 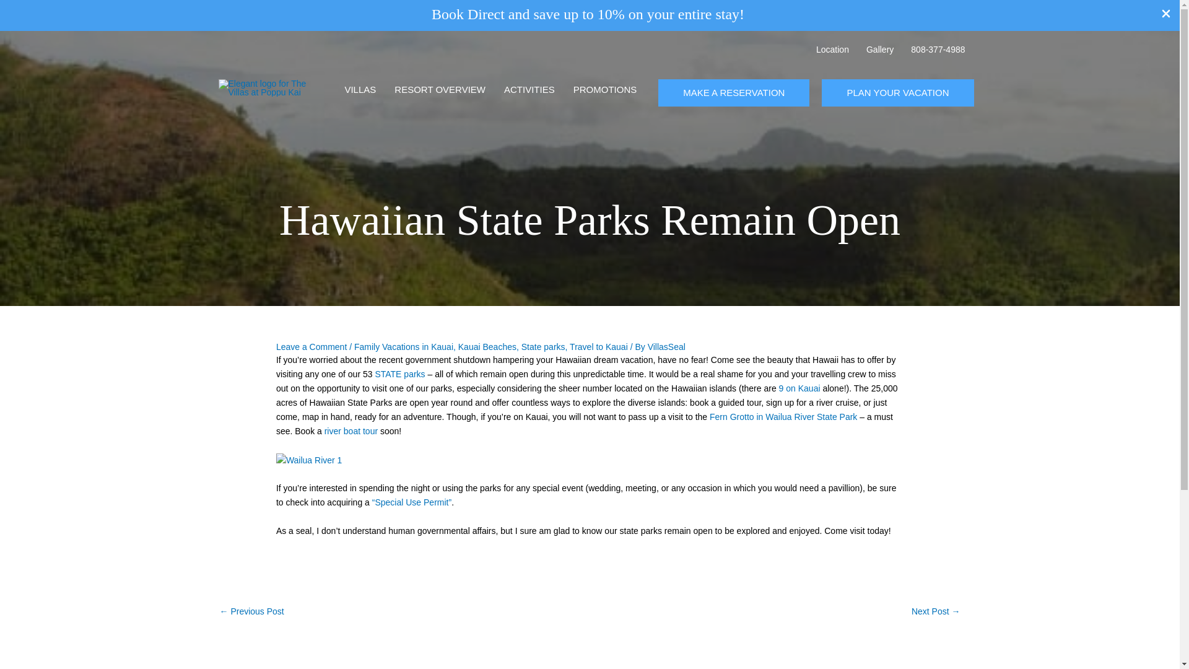 What do you see at coordinates (251, 613) in the screenshot?
I see `Travelling Green in Kauai` at bounding box center [251, 613].